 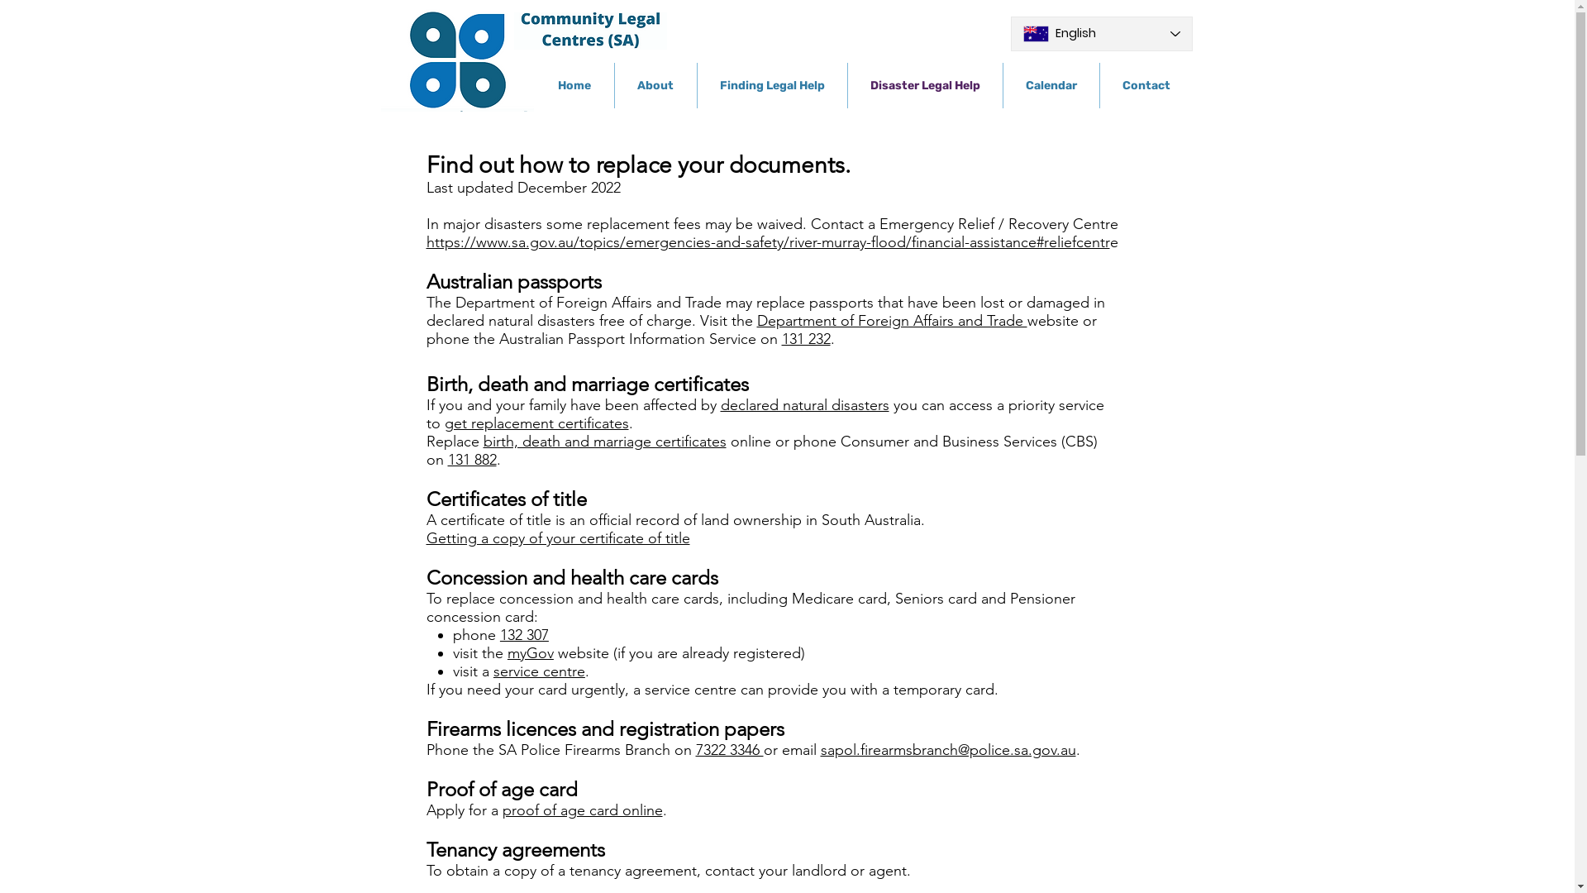 I want to click on sapol.firearmsbranch@police.sa.gov.au, so click(x=947, y=750).